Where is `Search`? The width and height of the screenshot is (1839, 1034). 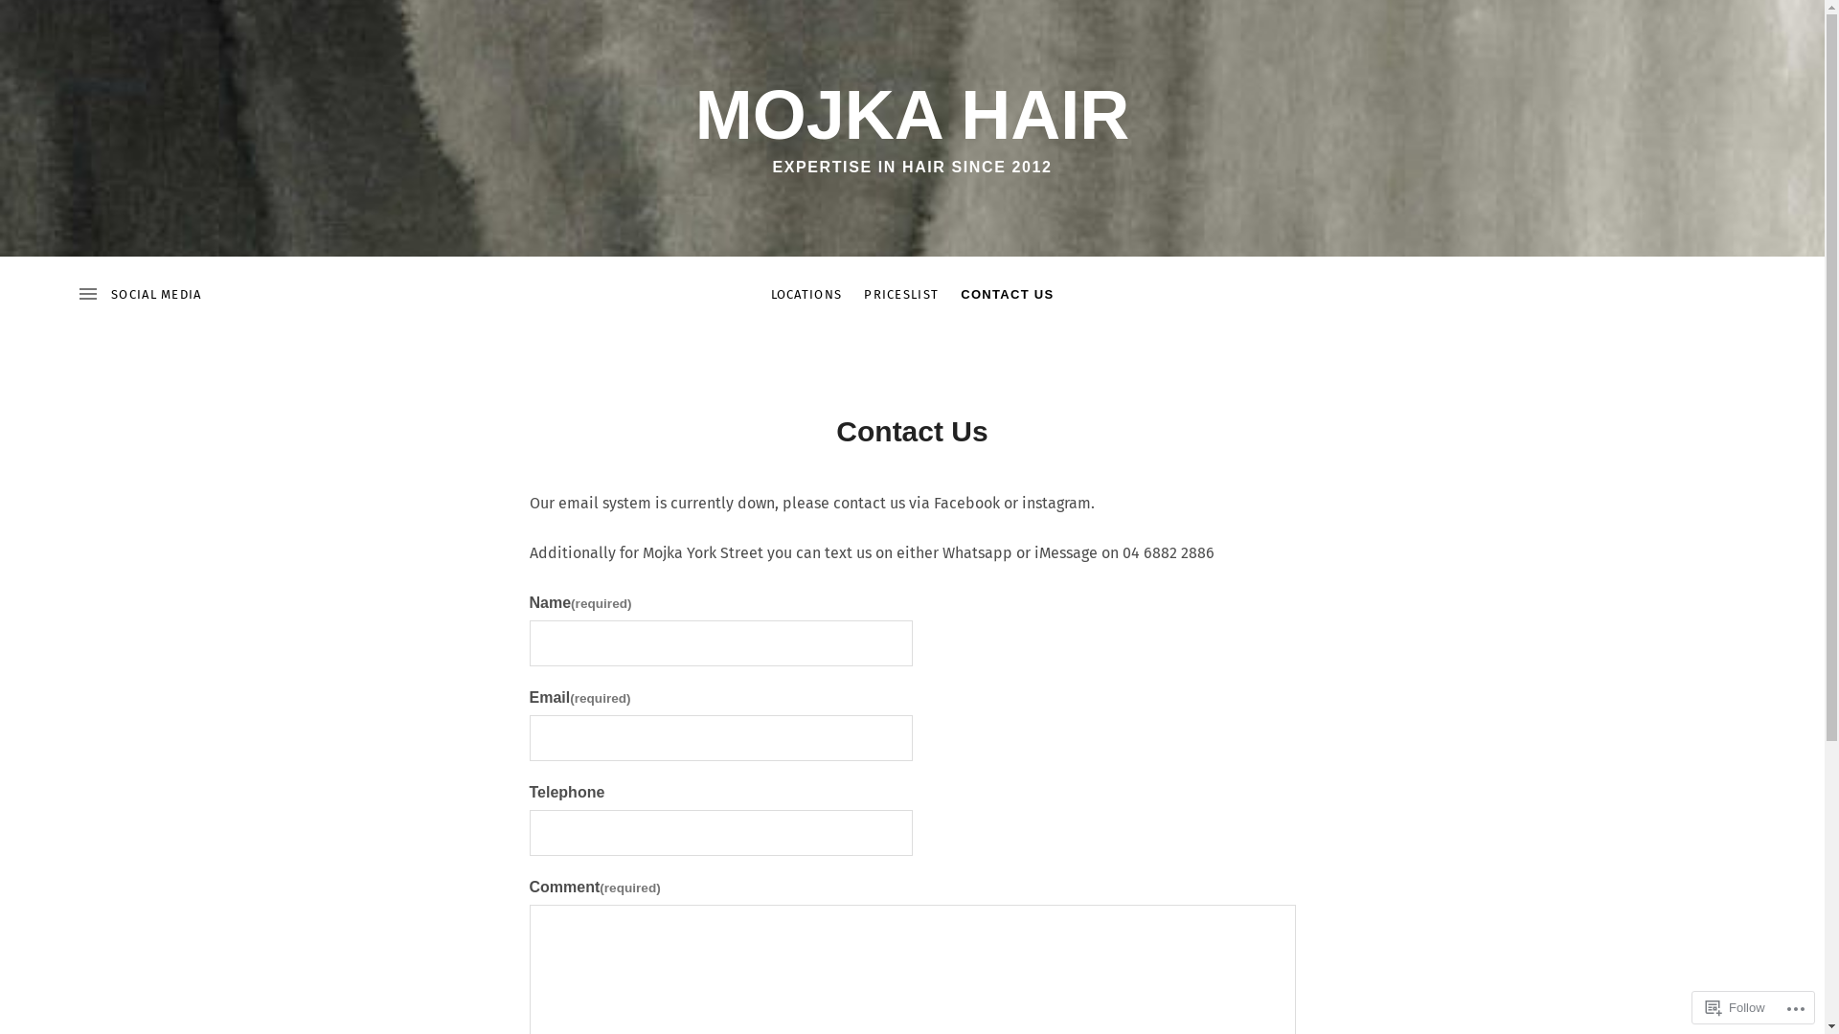
Search is located at coordinates (50, 23).